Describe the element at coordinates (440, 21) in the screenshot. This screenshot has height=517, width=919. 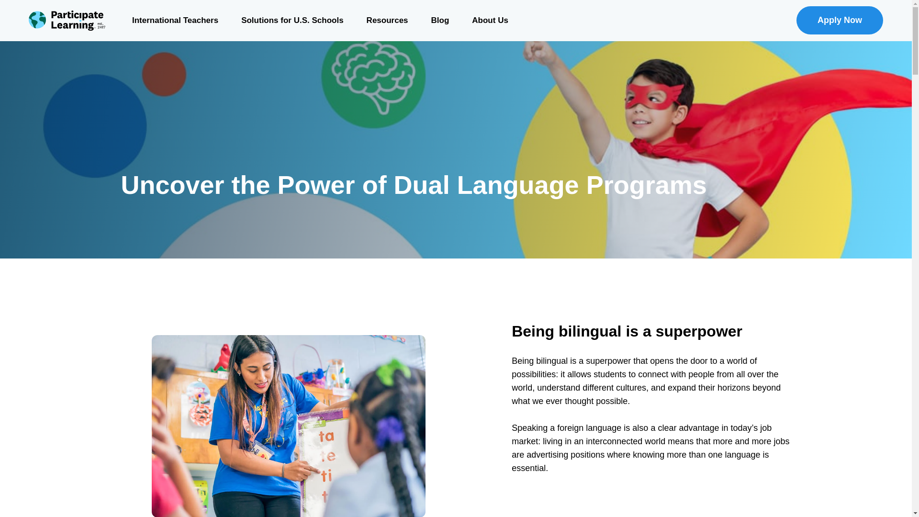
I see `Blog` at that location.